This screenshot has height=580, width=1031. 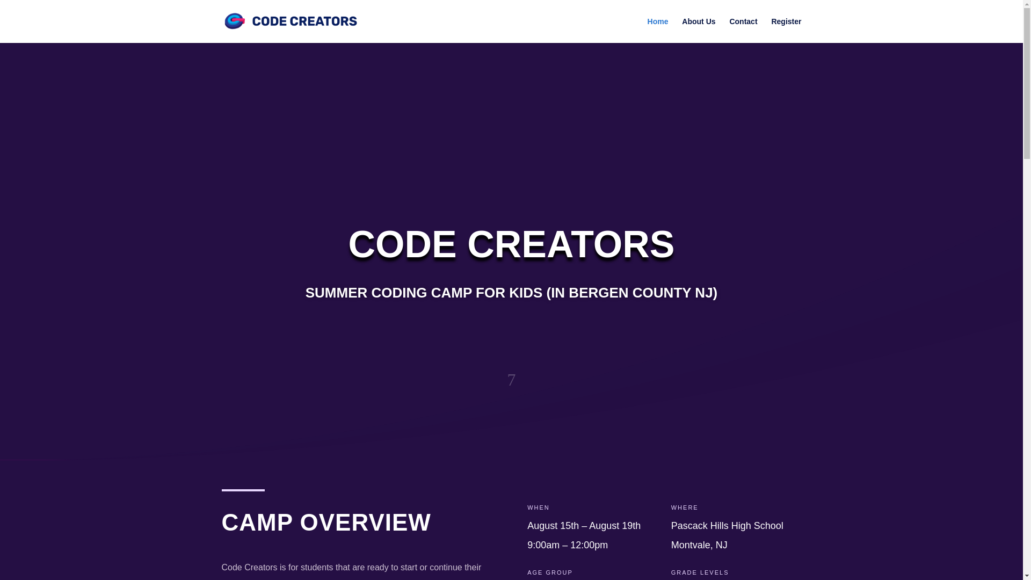 I want to click on Contact, so click(x=743, y=30).